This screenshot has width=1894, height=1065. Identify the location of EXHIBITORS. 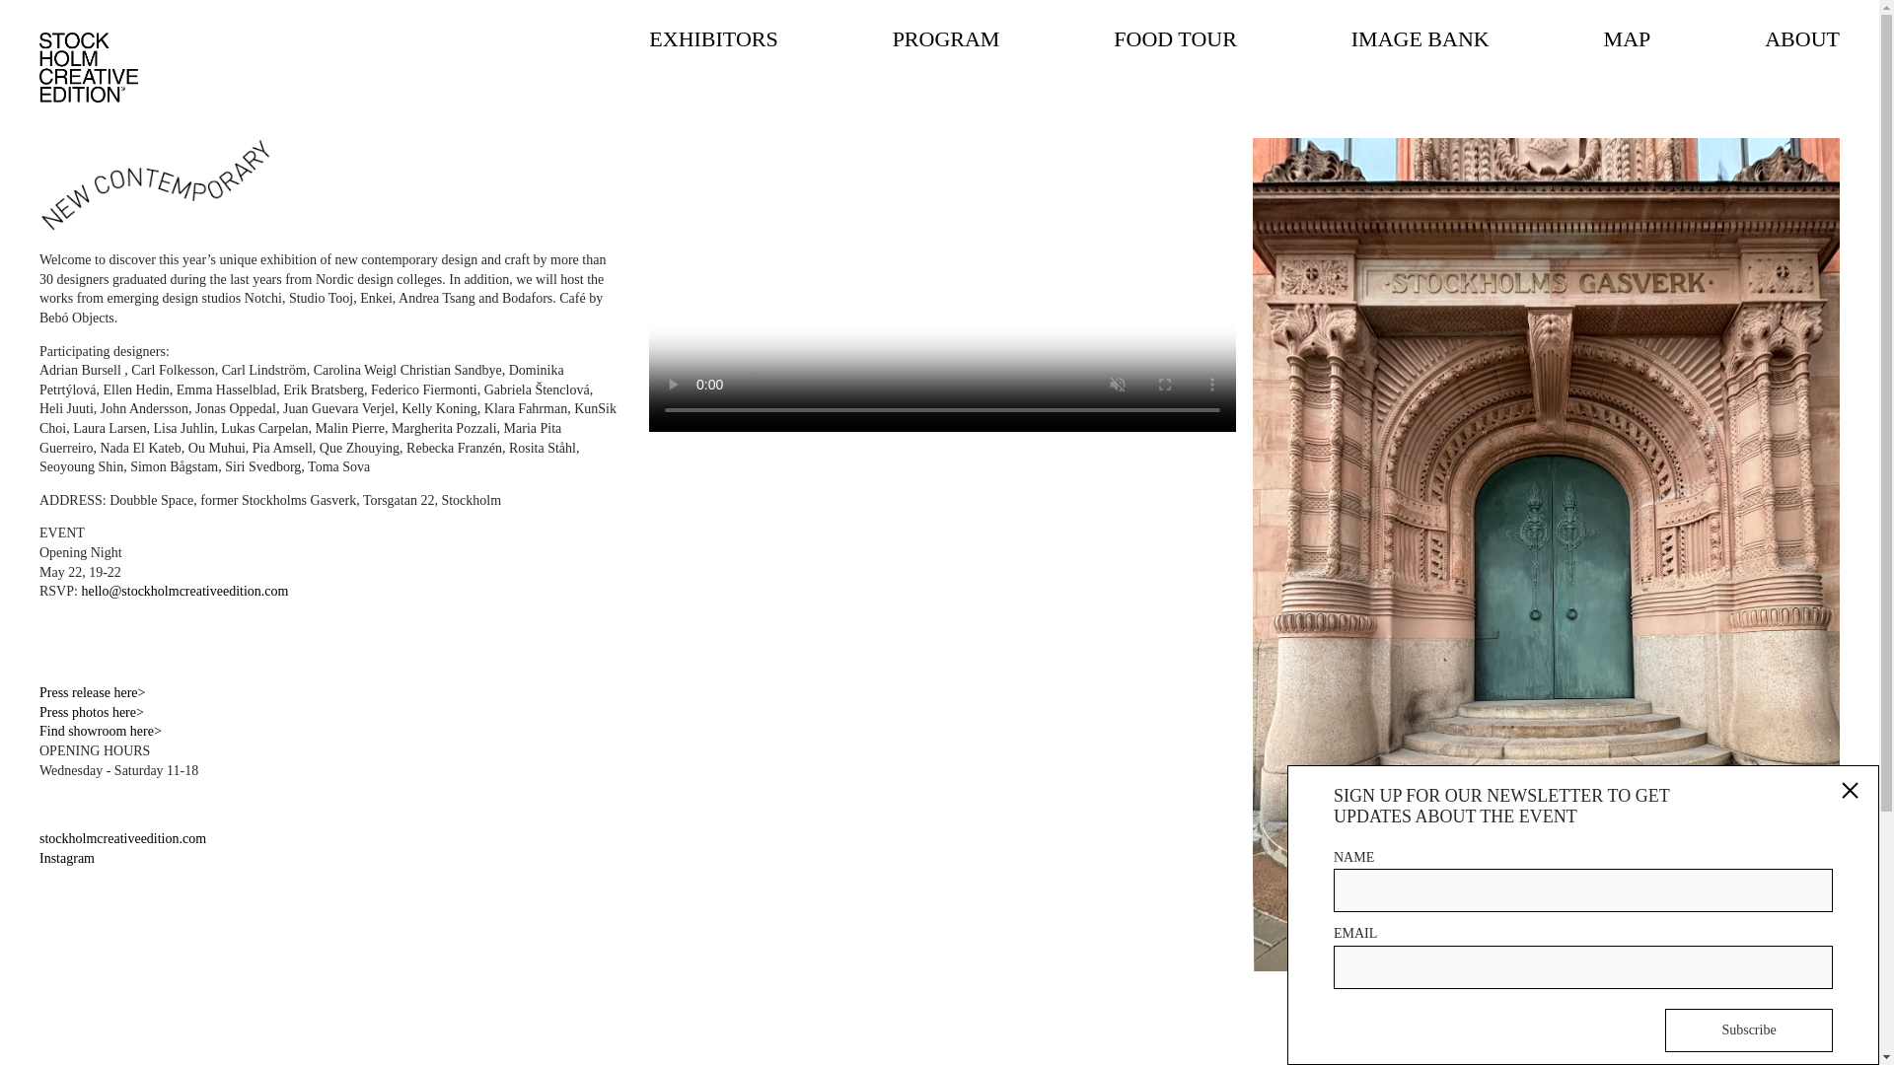
(712, 39).